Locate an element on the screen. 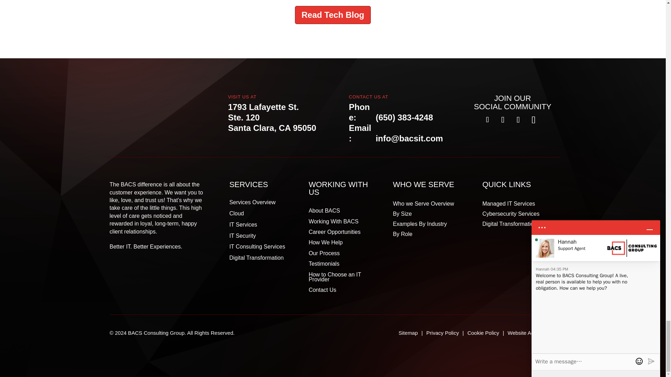 The width and height of the screenshot is (671, 377). BACS Consulting Group in California is located at coordinates (145, 109).